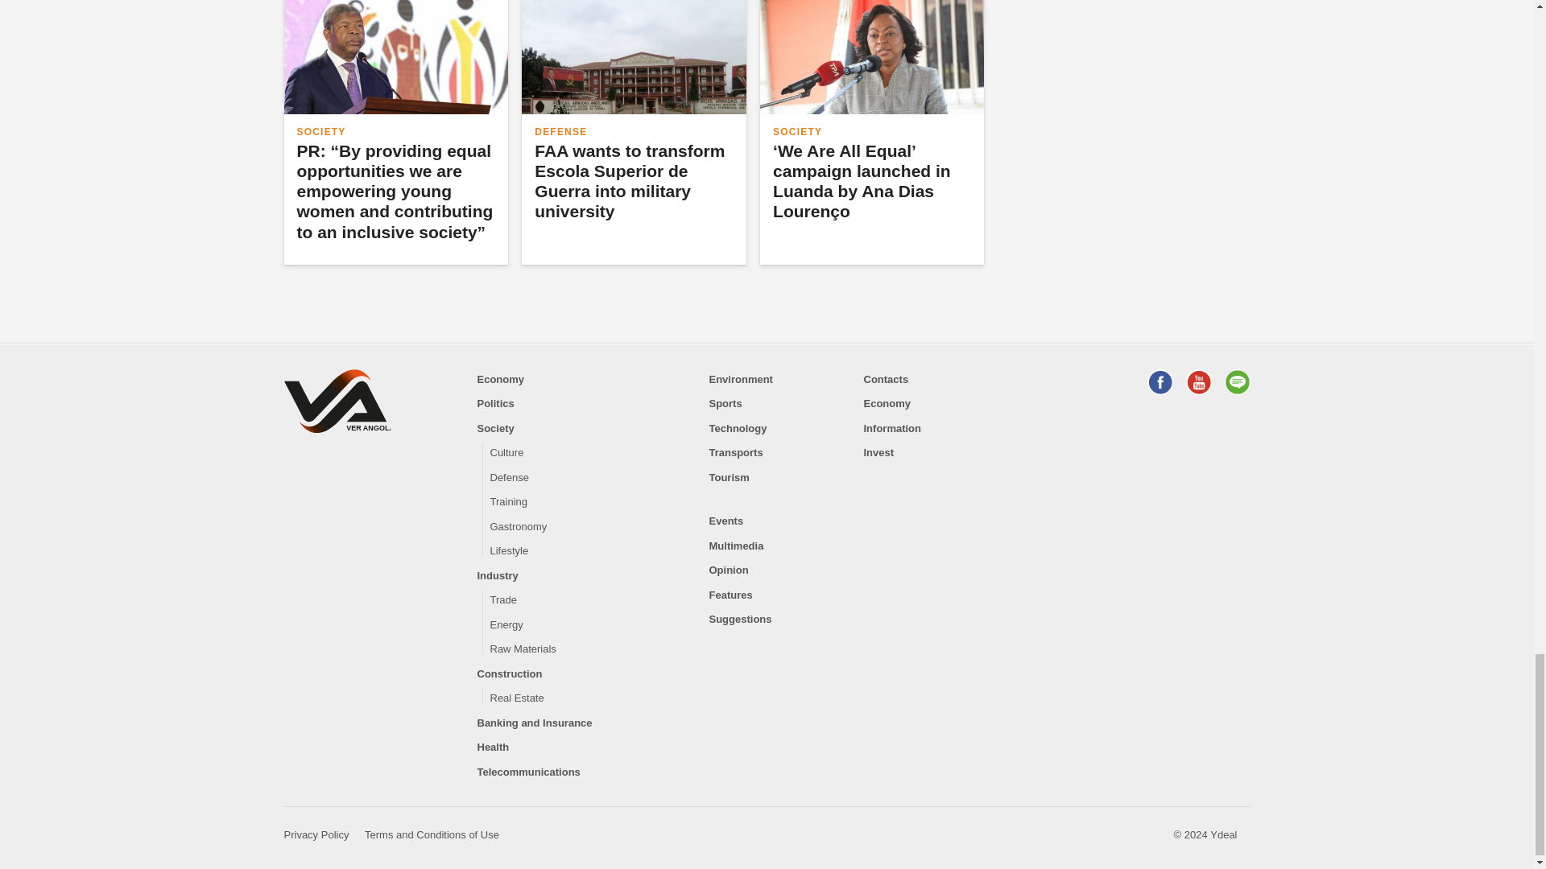 The width and height of the screenshot is (1546, 869). What do you see at coordinates (336, 404) in the screenshot?
I see `Ver Angola - Daily, the best of Angola` at bounding box center [336, 404].